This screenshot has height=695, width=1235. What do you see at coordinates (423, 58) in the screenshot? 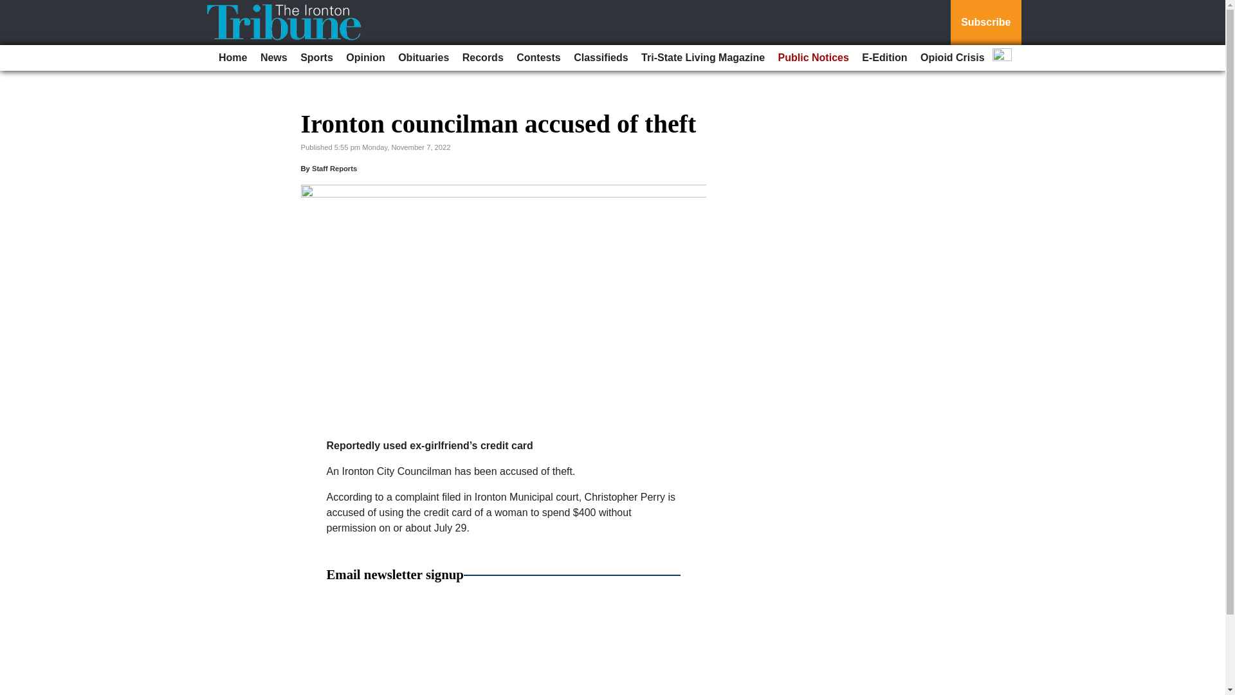
I see `Obituaries` at bounding box center [423, 58].